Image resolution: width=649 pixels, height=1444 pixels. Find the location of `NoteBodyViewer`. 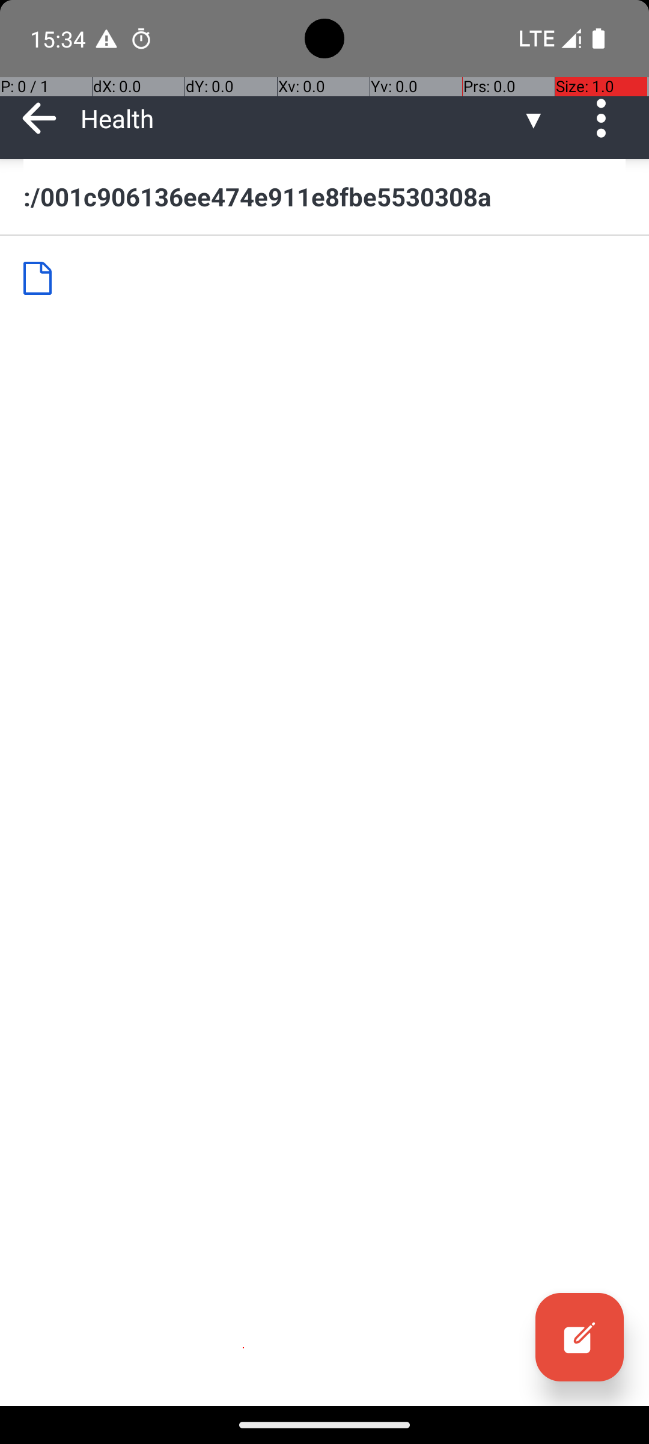

NoteBodyViewer is located at coordinates (42, 278).